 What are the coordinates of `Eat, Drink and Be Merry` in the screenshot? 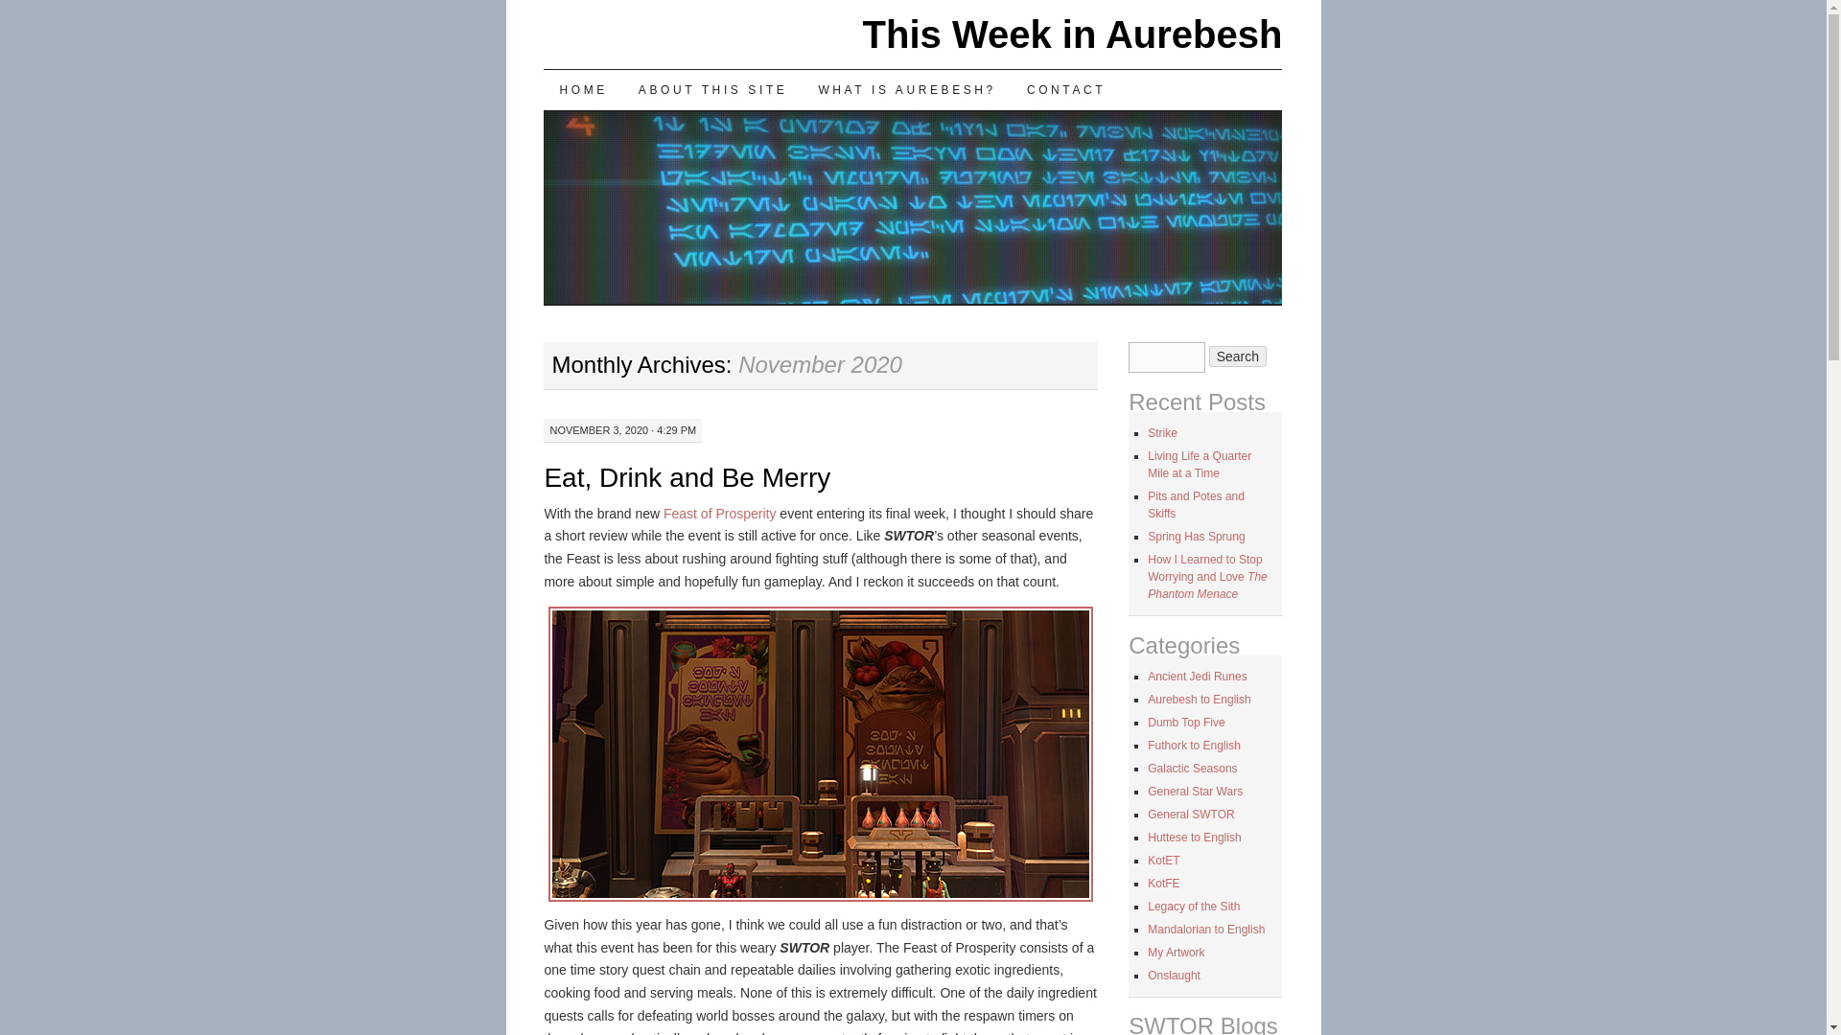 It's located at (687, 477).